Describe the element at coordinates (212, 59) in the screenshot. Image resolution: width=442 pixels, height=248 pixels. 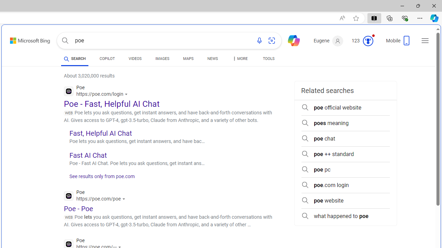
I see `NEWS` at that location.